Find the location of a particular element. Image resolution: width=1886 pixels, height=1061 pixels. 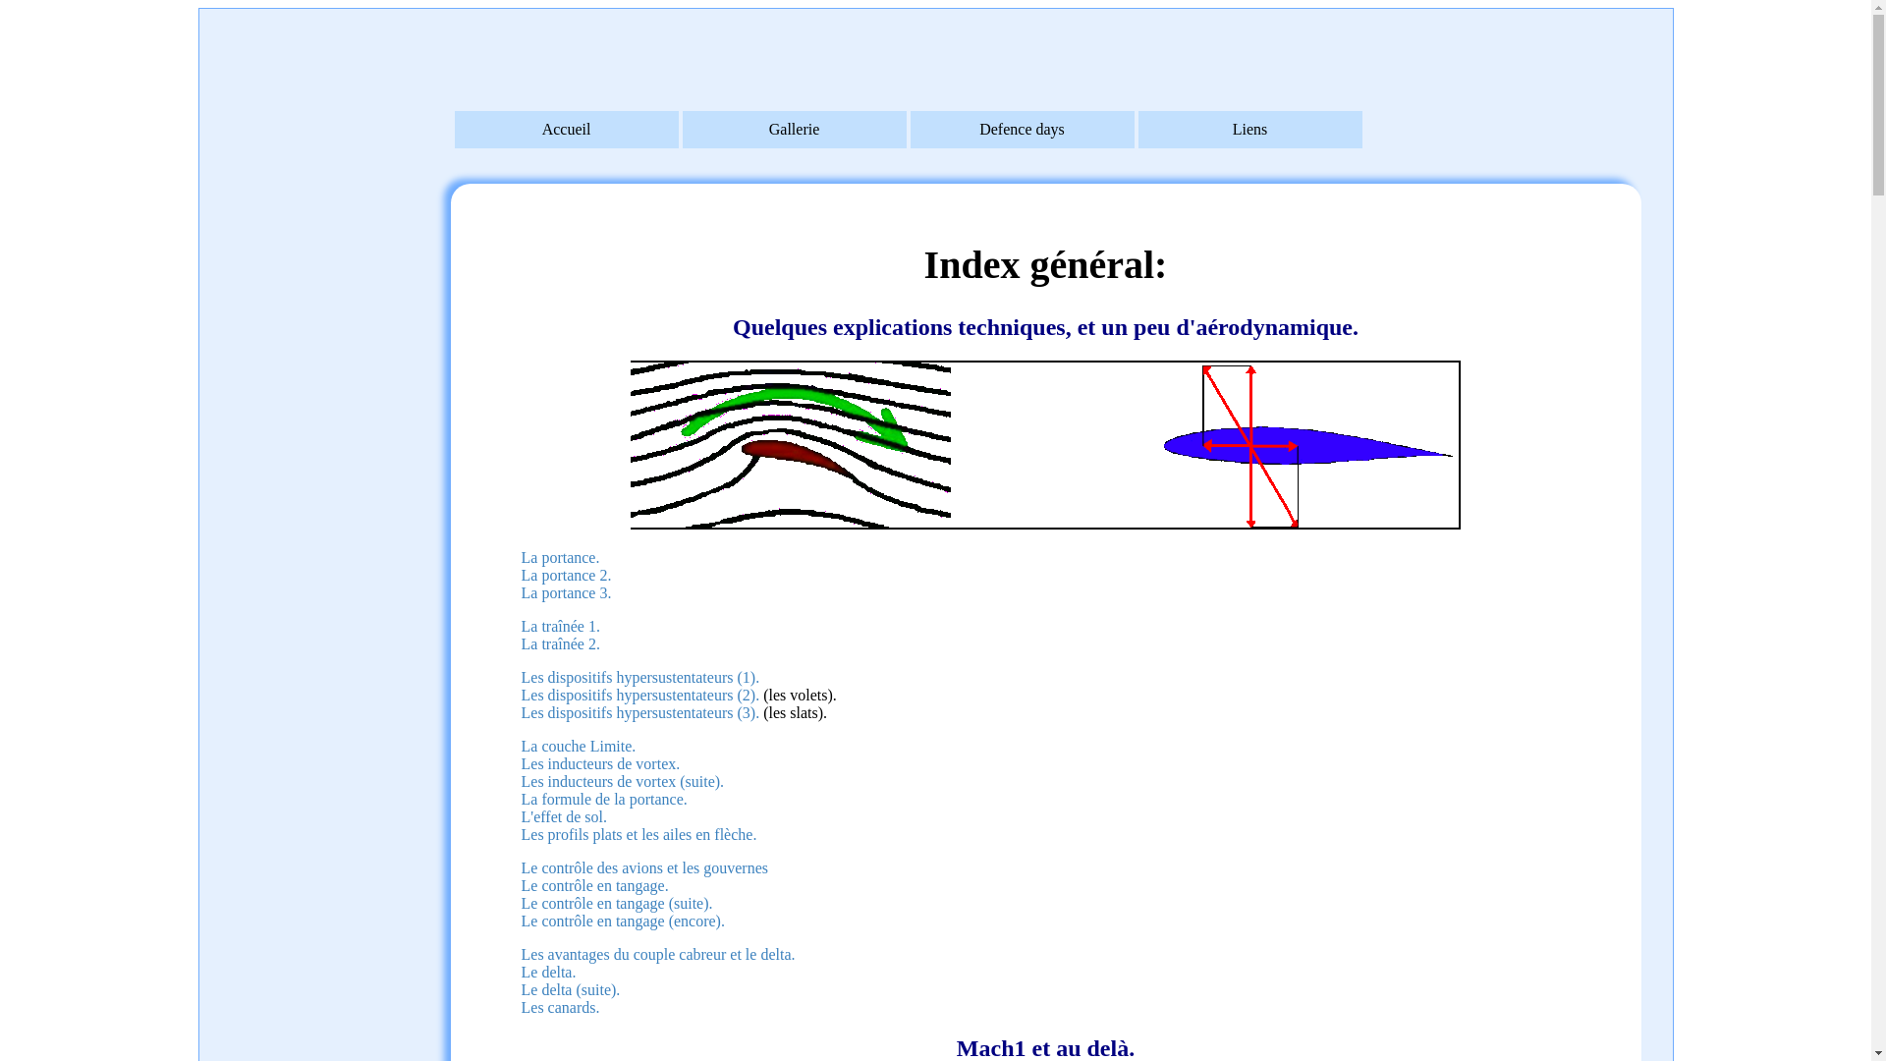

Les dispositifs hypersustentateurs (1). is located at coordinates (640, 676).